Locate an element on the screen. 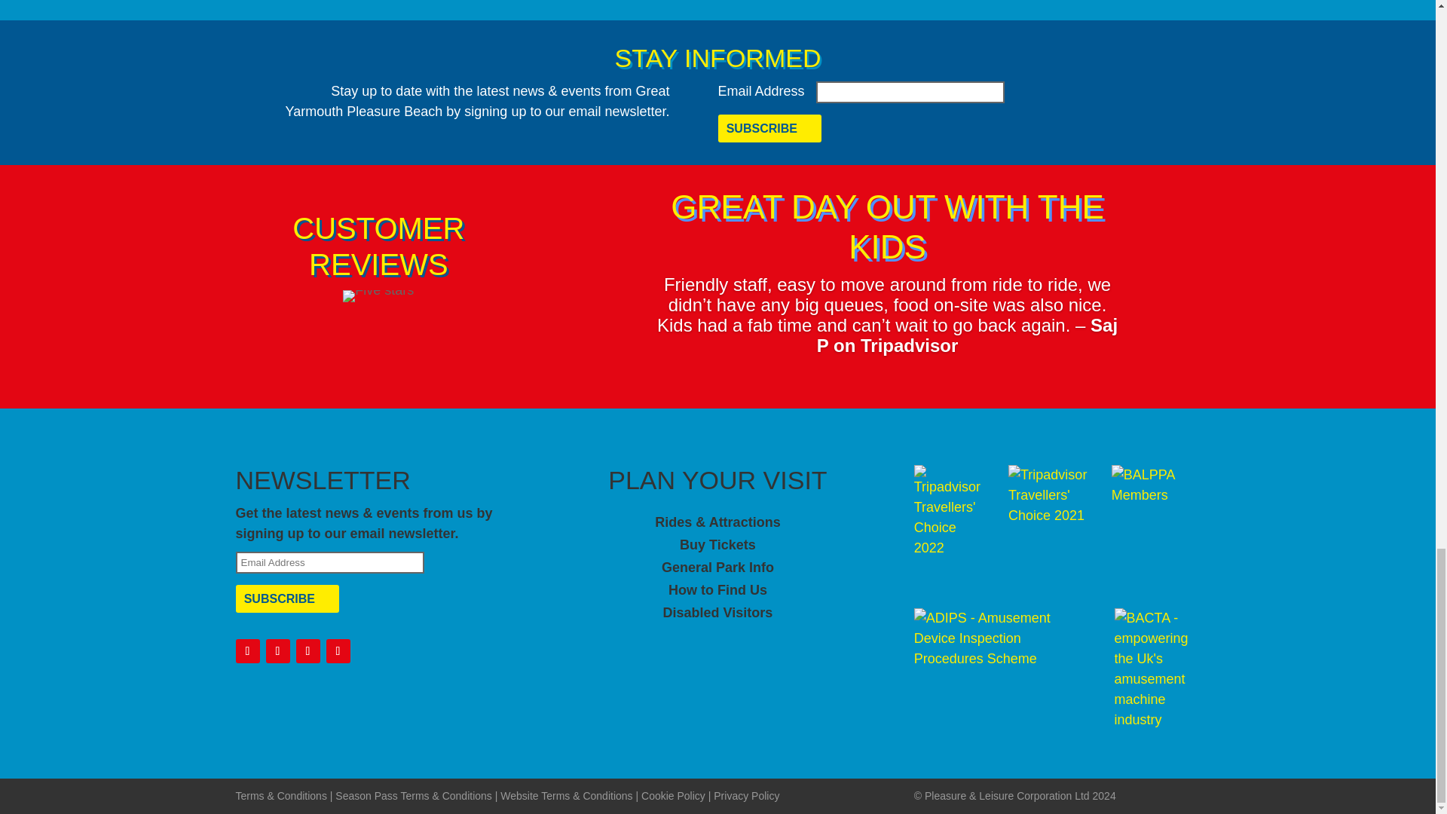 The width and height of the screenshot is (1447, 814). Subscribe is located at coordinates (769, 128).